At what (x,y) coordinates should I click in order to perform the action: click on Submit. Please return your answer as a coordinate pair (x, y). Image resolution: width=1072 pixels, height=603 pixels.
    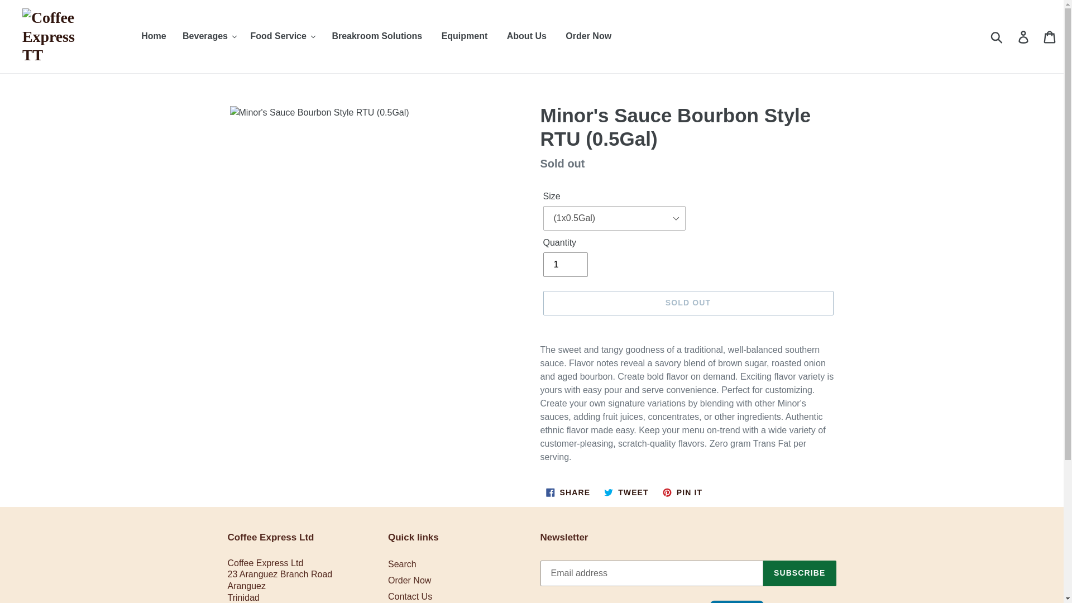
    Looking at the image, I should click on (997, 36).